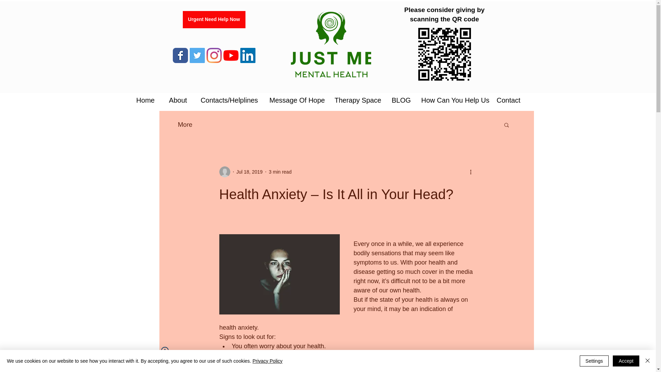 The image size is (661, 372). Describe the element at coordinates (146, 100) in the screenshot. I see `Home` at that location.